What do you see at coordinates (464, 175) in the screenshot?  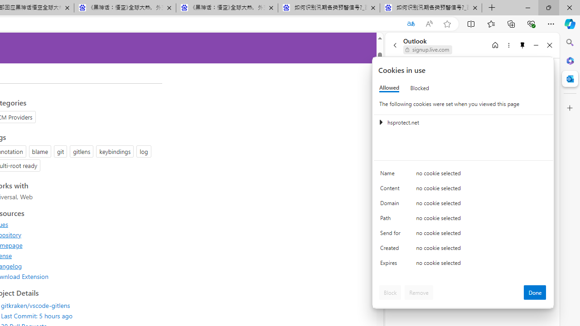 I see `Class: c0153 c0157 c0154` at bounding box center [464, 175].